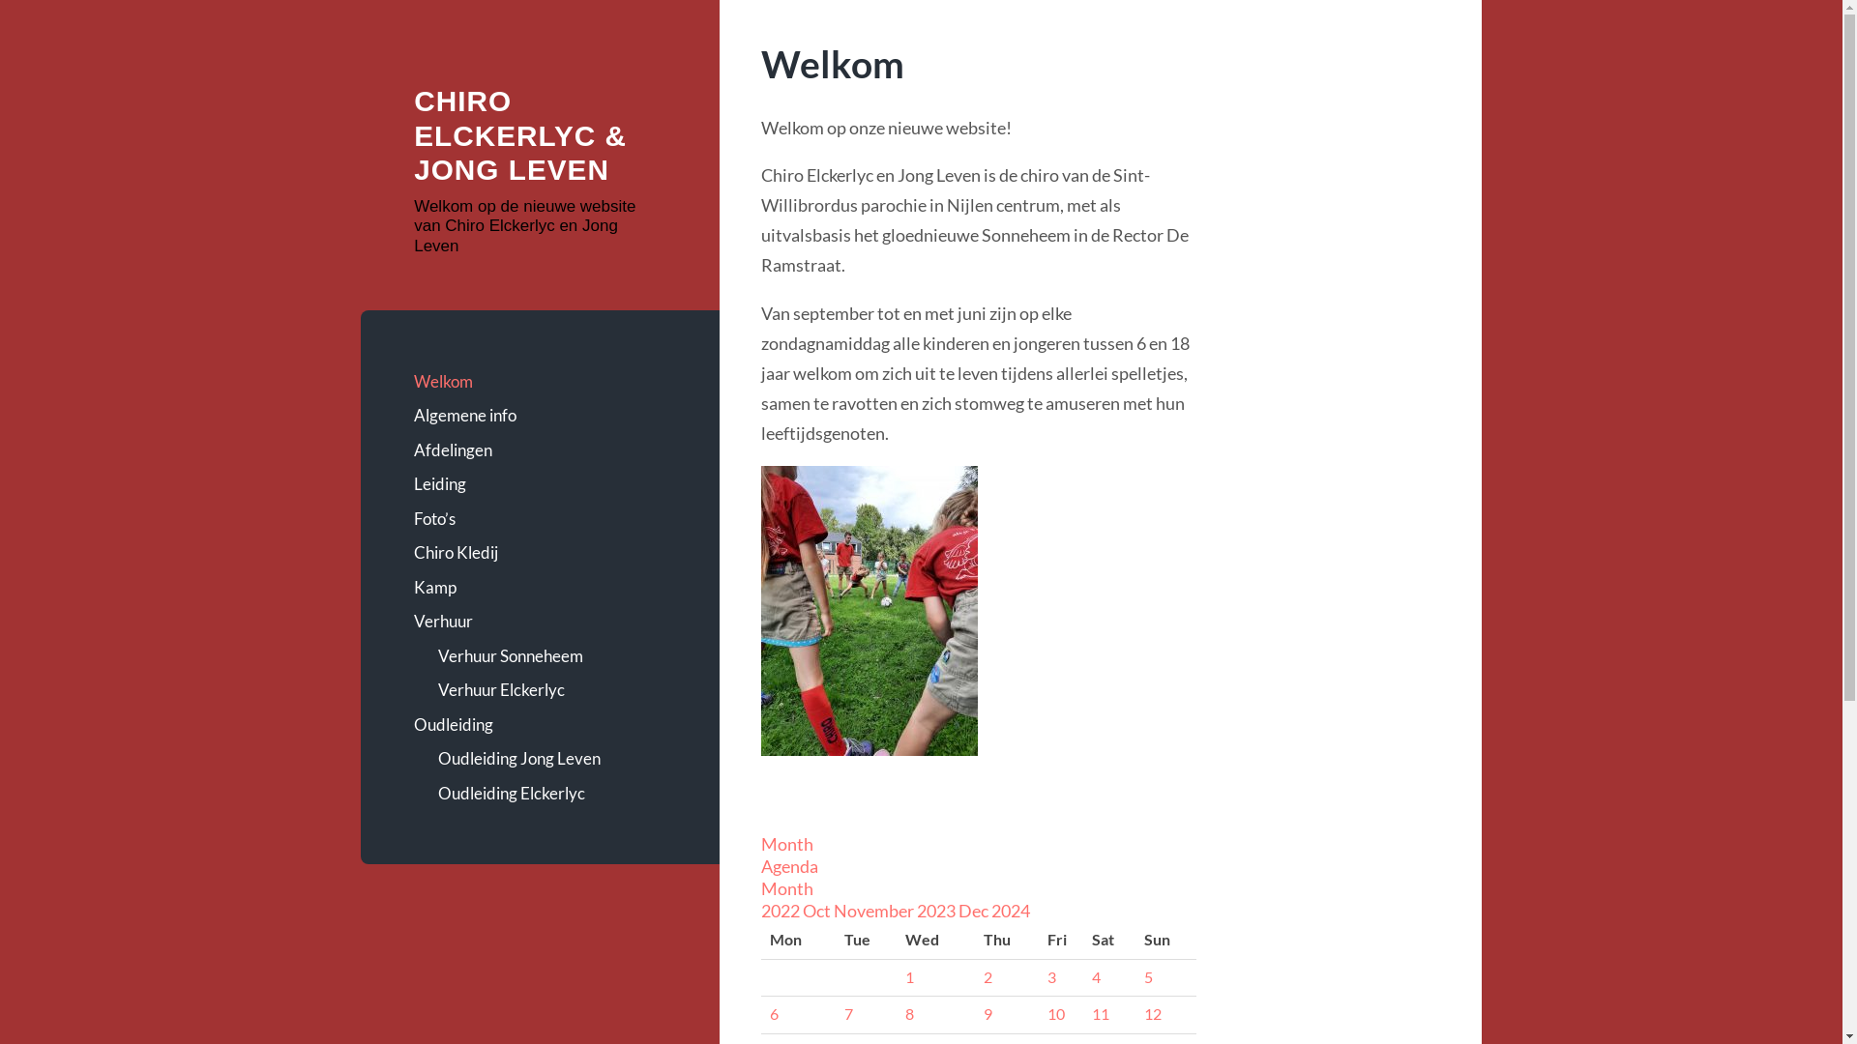  I want to click on Month, so click(787, 888).